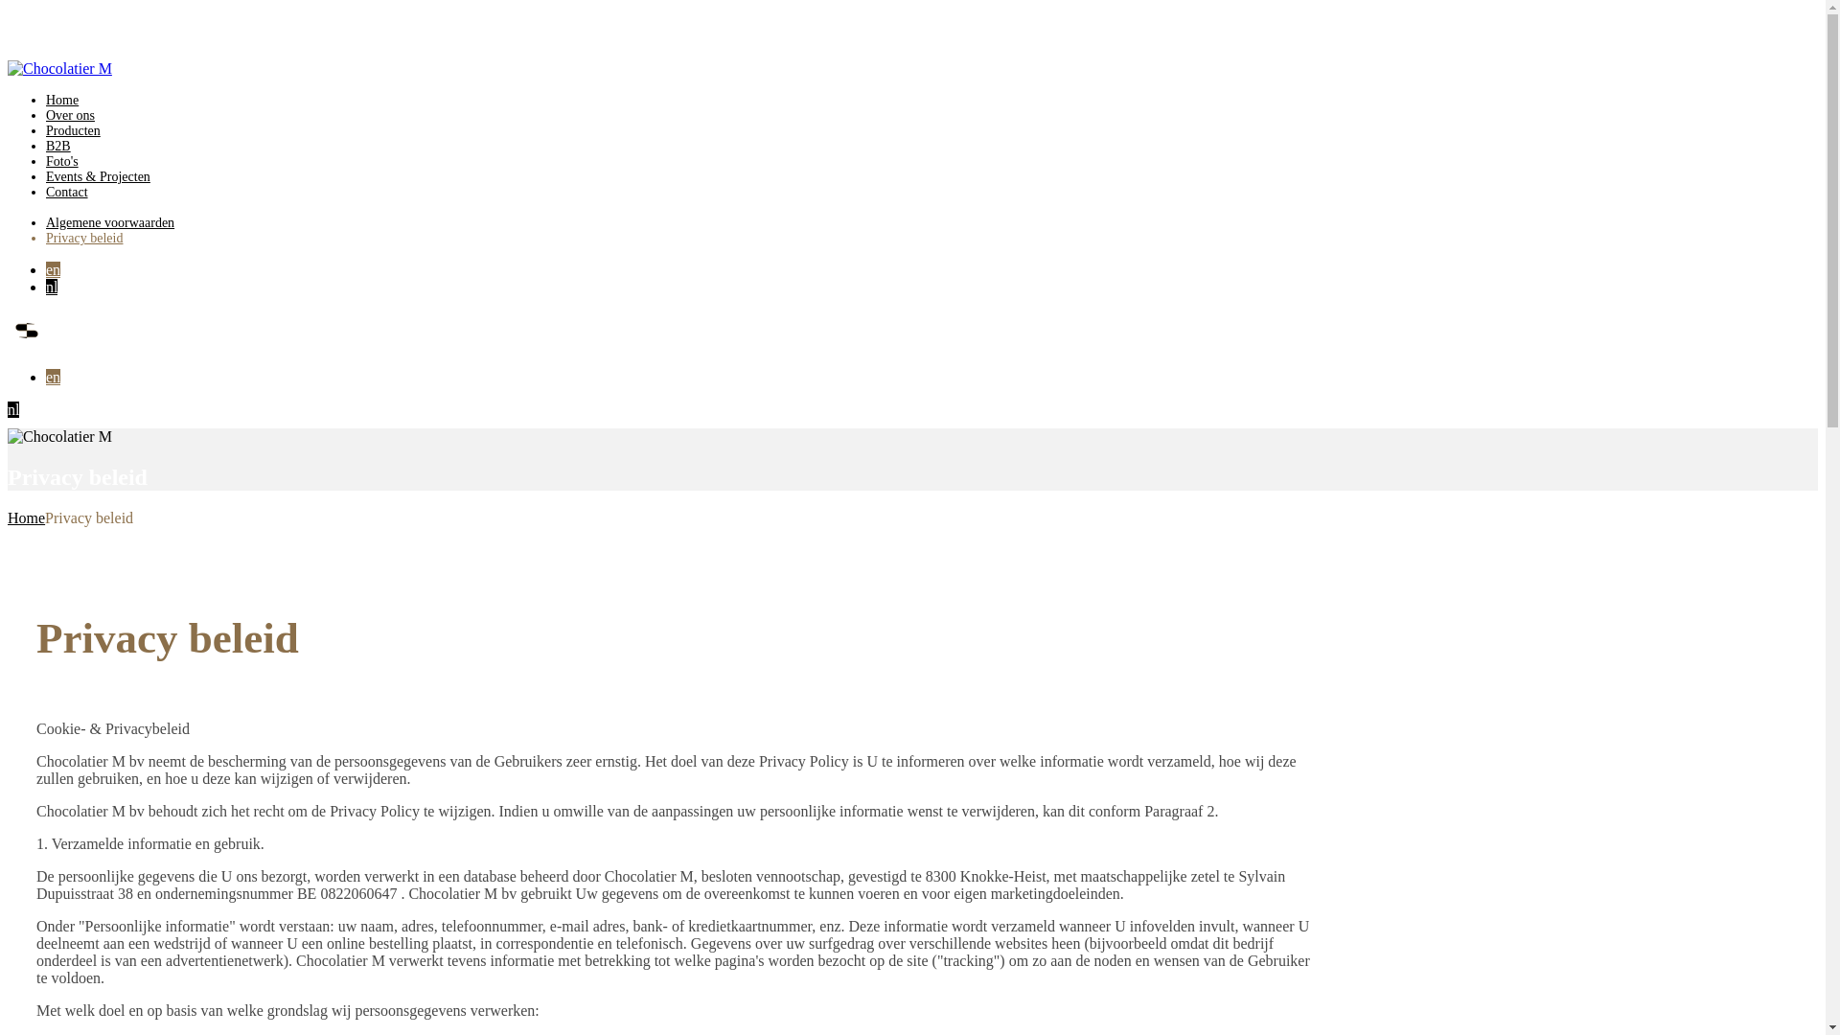 Image resolution: width=1840 pixels, height=1035 pixels. I want to click on Producten, so click(73, 130).